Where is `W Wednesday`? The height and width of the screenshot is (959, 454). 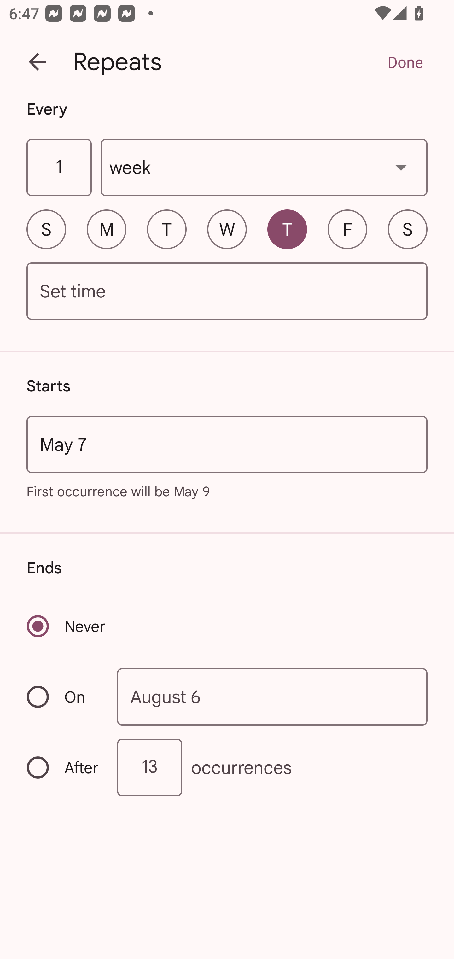 W Wednesday is located at coordinates (227, 229).